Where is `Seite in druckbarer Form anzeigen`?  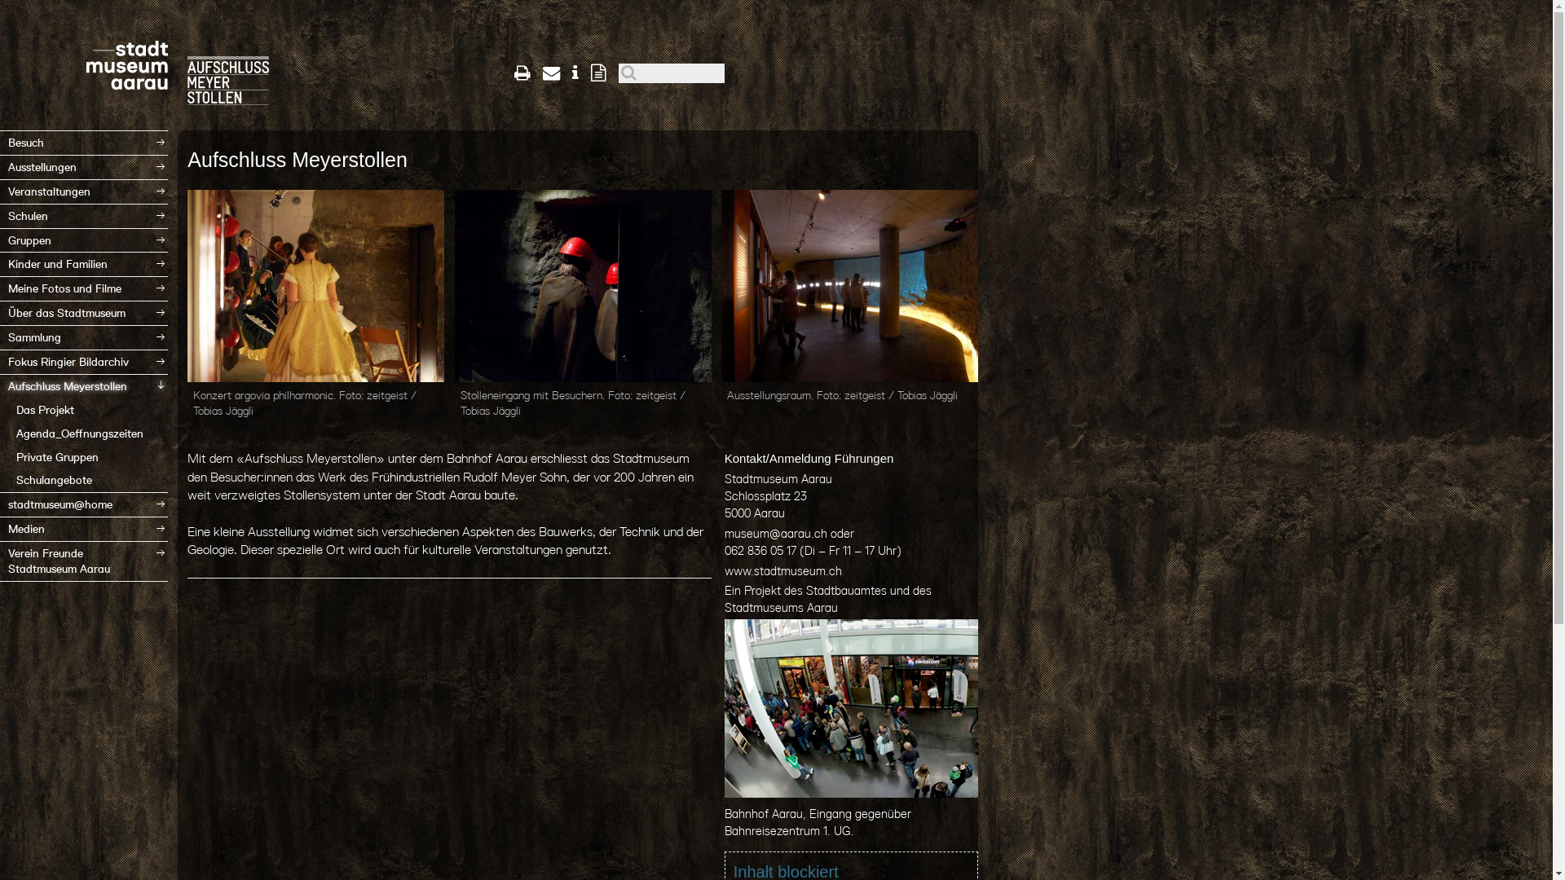
Seite in druckbarer Form anzeigen is located at coordinates (522, 73).